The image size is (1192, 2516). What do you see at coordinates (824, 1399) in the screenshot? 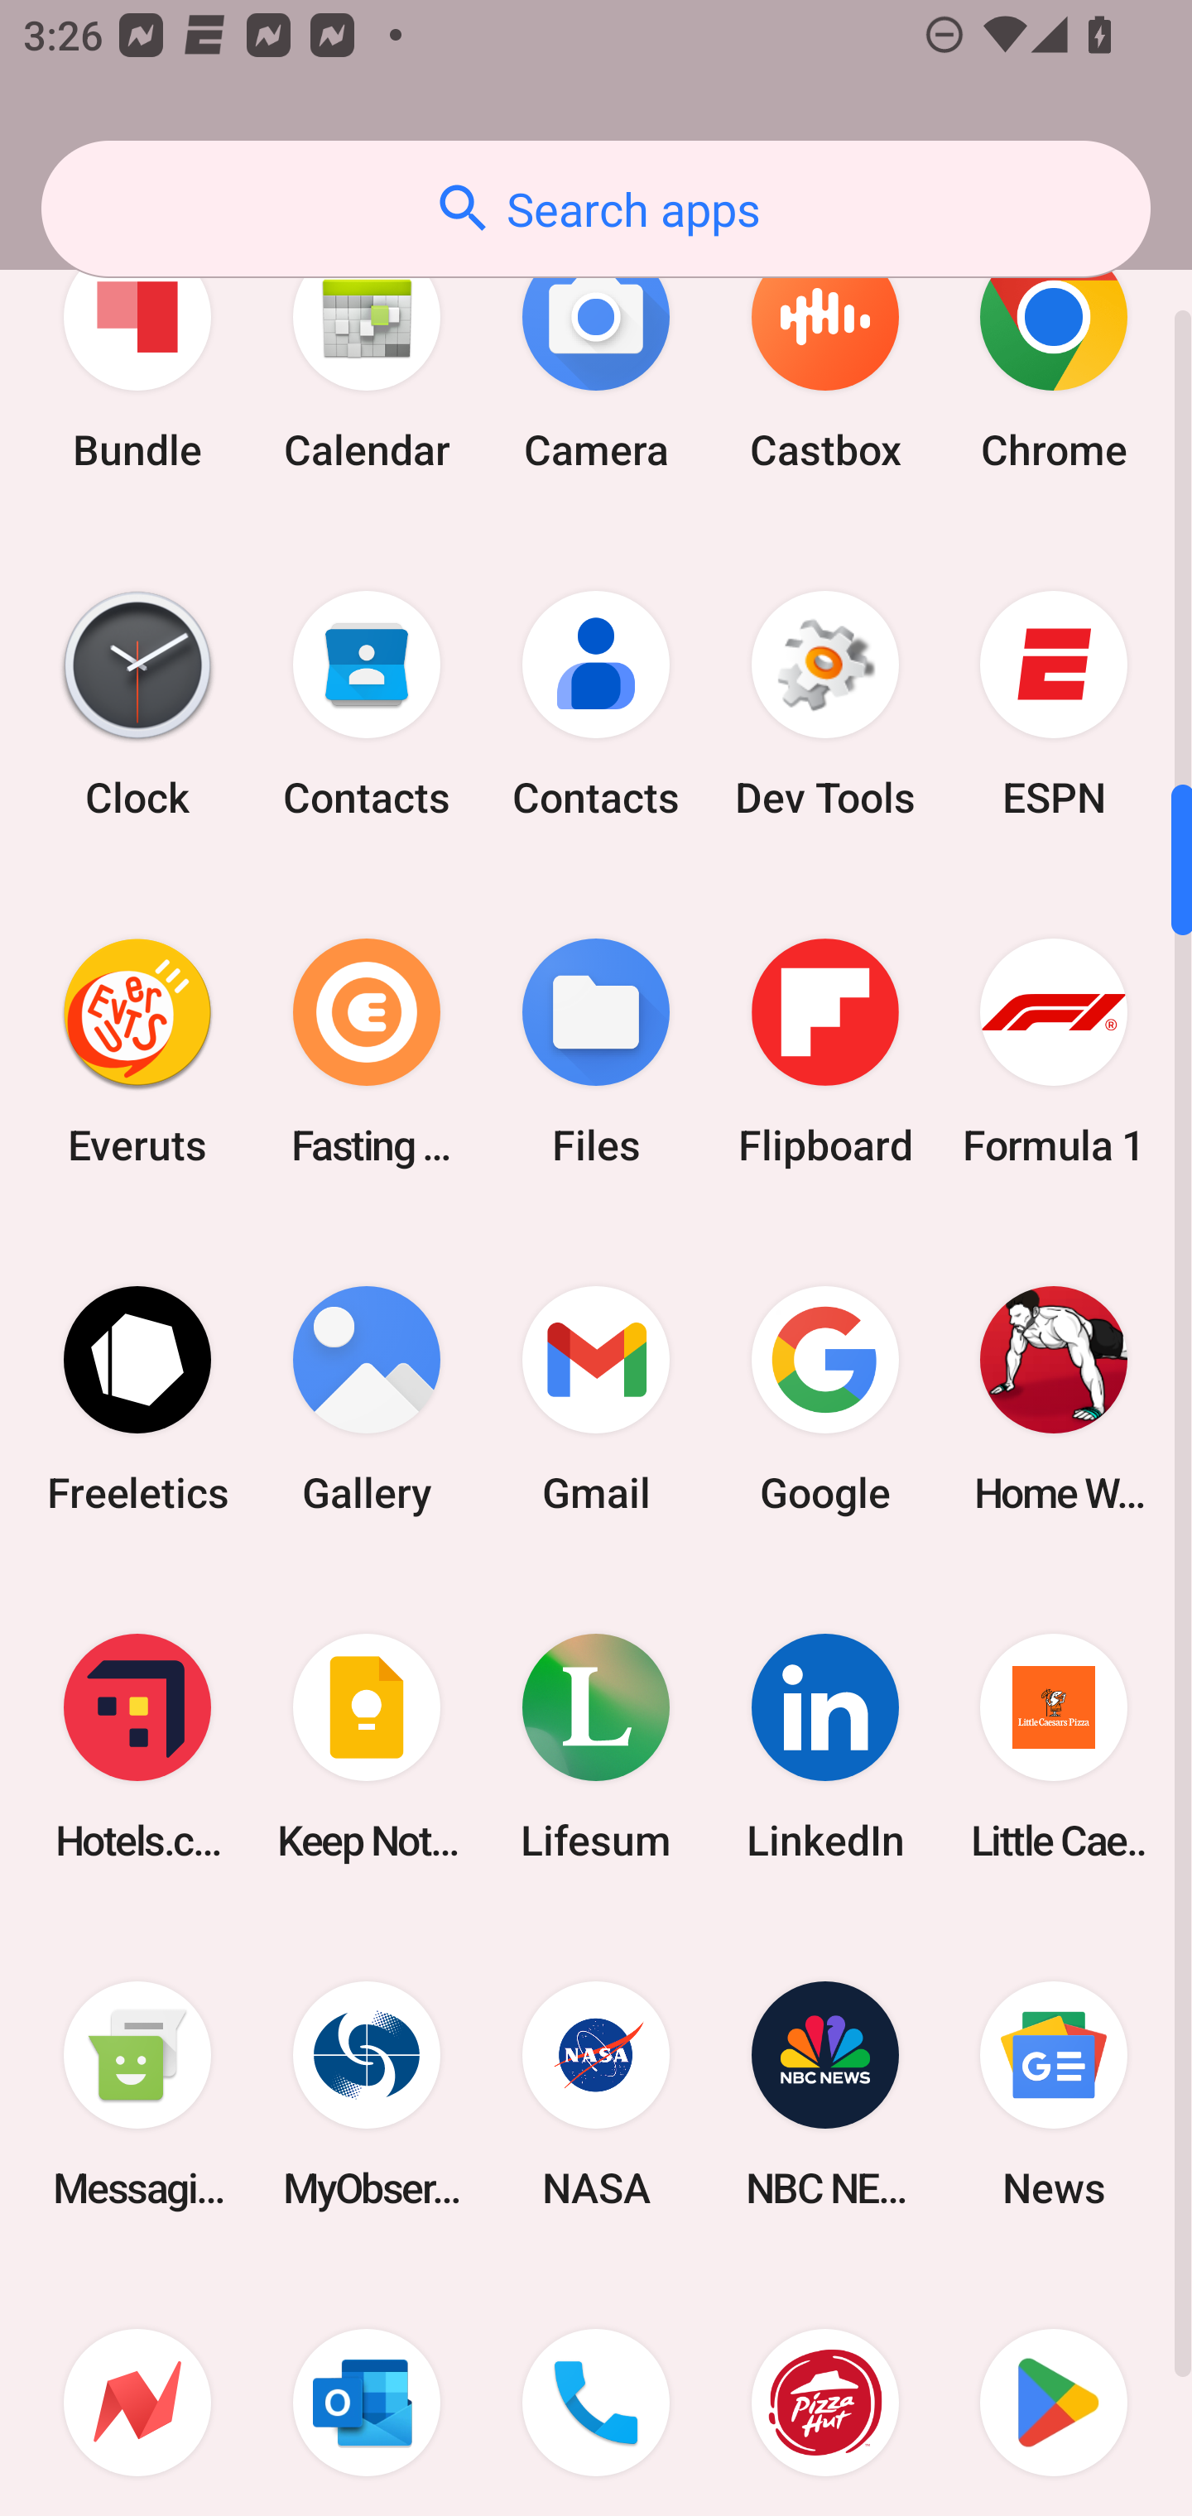
I see `Google` at bounding box center [824, 1399].